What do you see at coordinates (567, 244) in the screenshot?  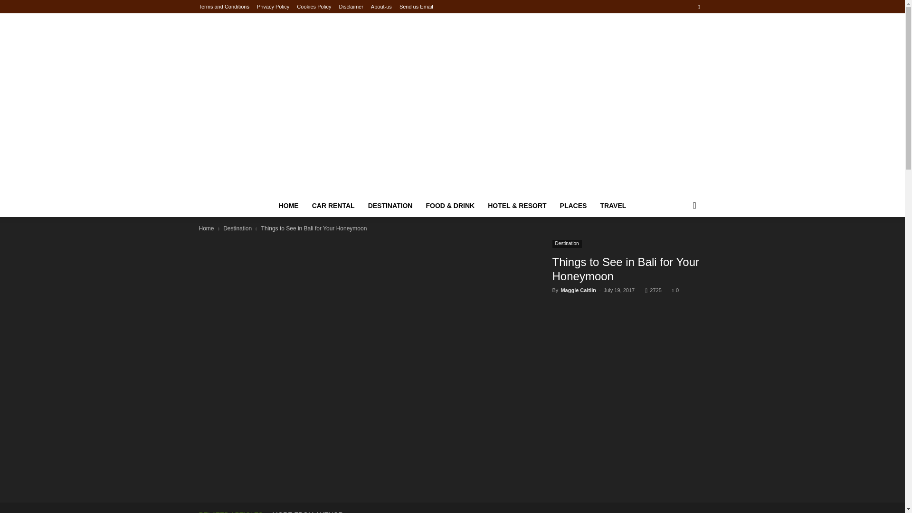 I see `Destination` at bounding box center [567, 244].